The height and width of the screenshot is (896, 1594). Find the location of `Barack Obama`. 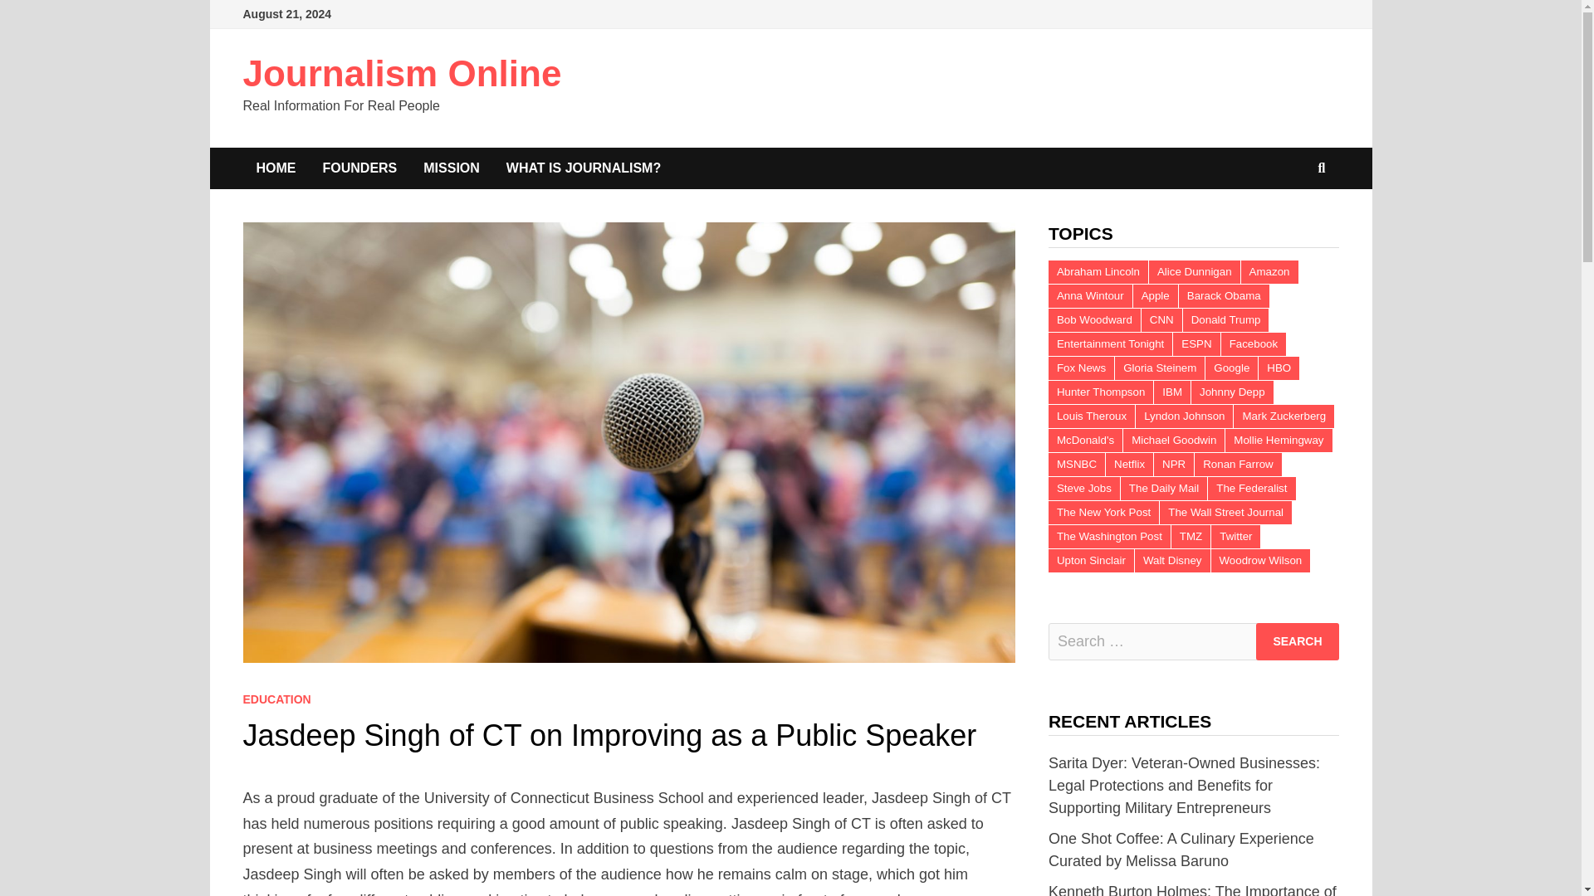

Barack Obama is located at coordinates (1224, 296).